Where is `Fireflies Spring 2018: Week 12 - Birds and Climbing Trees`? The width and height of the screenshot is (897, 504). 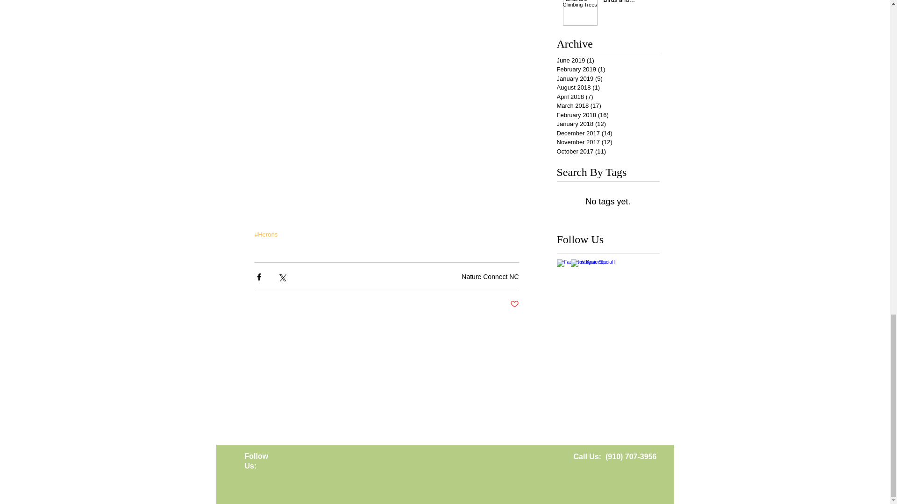
Fireflies Spring 2018: Week 12 - Birds and Climbing Trees is located at coordinates (629, 4).